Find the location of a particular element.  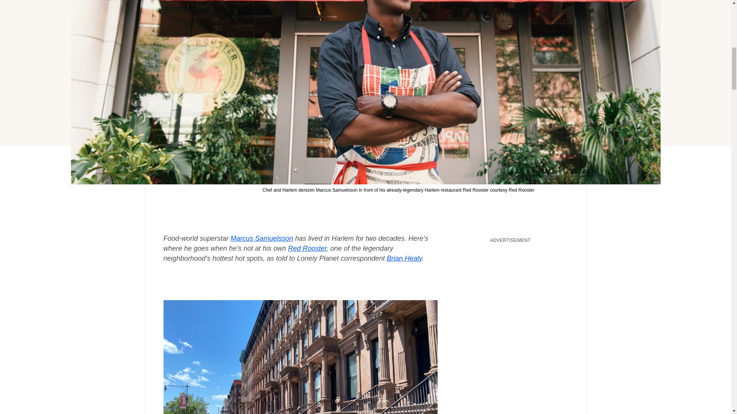

Brian Healy is located at coordinates (405, 258).